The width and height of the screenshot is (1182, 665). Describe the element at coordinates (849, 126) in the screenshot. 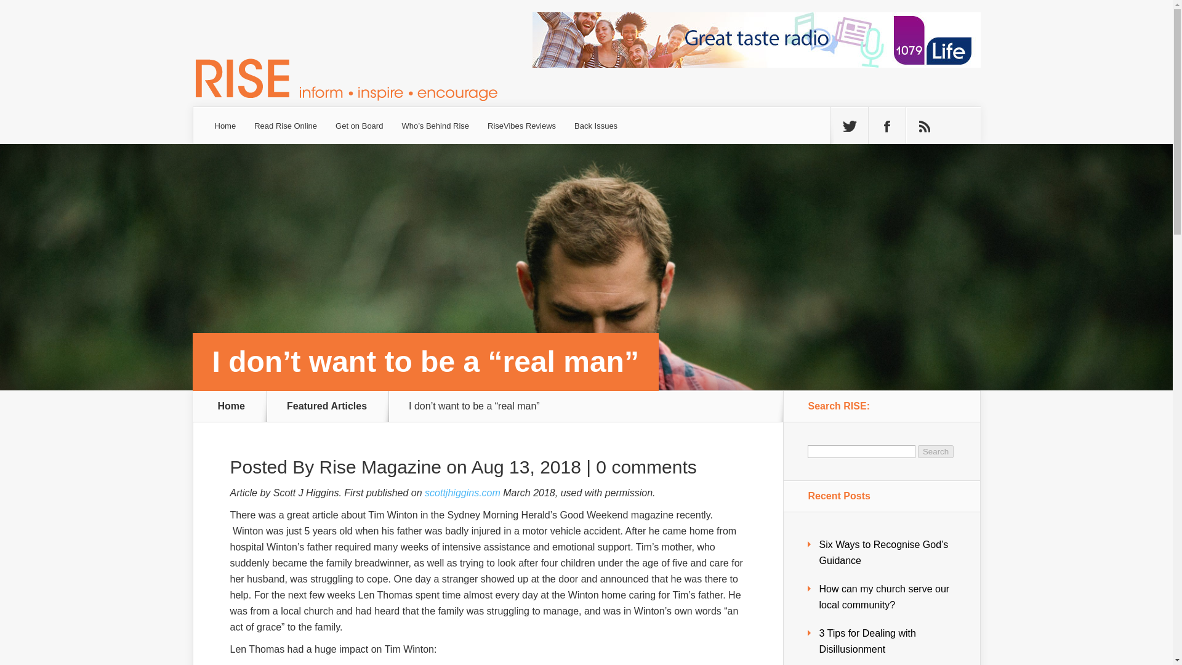

I see `Follow us on Twitter` at that location.